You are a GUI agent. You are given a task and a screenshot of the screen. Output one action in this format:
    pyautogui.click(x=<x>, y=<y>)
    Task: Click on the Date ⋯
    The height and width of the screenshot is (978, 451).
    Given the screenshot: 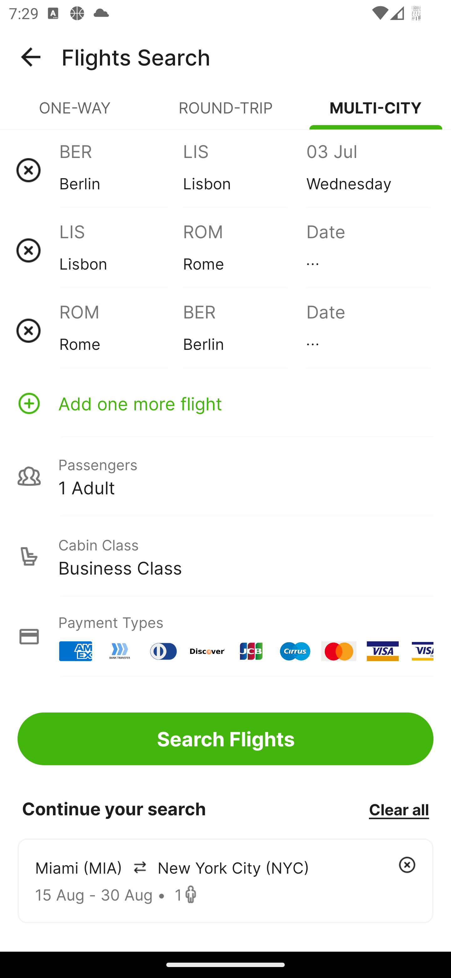 What is the action you would take?
    pyautogui.click(x=368, y=330)
    